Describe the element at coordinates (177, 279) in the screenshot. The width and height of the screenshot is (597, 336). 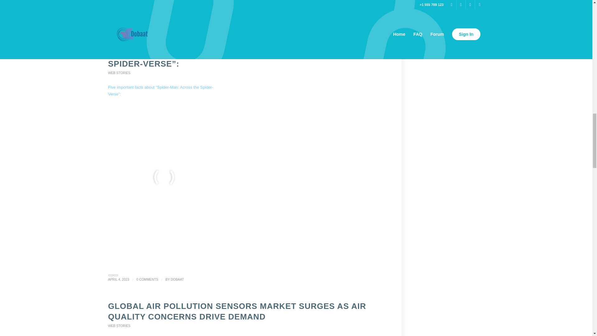
I see `Posts by dobaat` at that location.